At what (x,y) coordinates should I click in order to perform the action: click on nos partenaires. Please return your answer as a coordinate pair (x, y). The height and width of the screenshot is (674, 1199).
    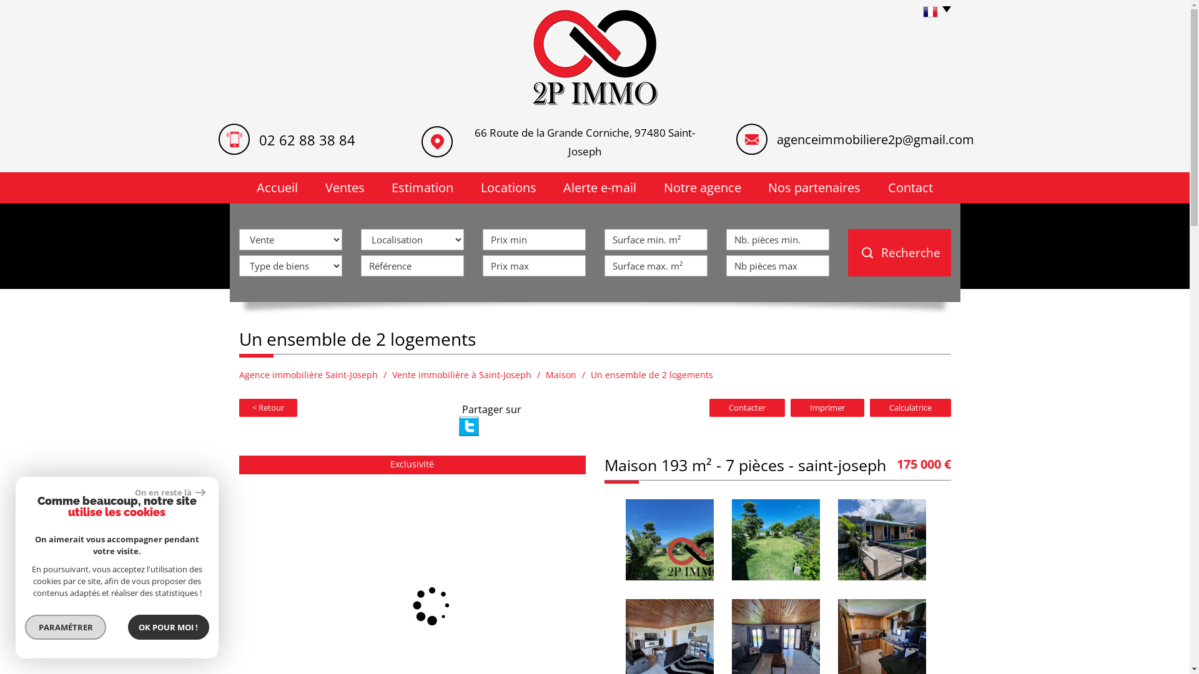
    Looking at the image, I should click on (814, 188).